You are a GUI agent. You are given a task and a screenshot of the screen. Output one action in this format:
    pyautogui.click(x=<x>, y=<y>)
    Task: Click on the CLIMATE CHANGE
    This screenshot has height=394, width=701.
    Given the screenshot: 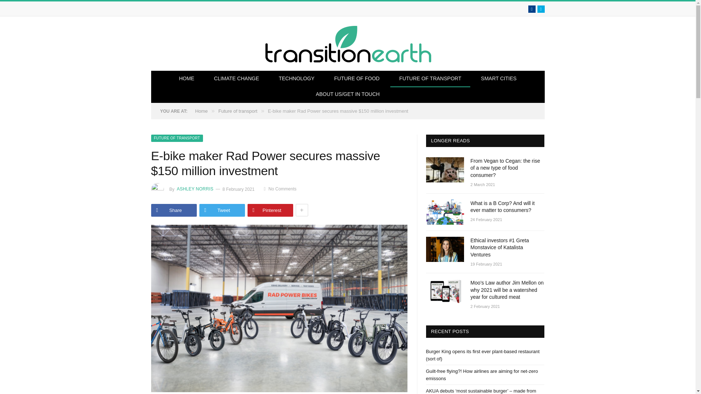 What is the action you would take?
    pyautogui.click(x=236, y=79)
    